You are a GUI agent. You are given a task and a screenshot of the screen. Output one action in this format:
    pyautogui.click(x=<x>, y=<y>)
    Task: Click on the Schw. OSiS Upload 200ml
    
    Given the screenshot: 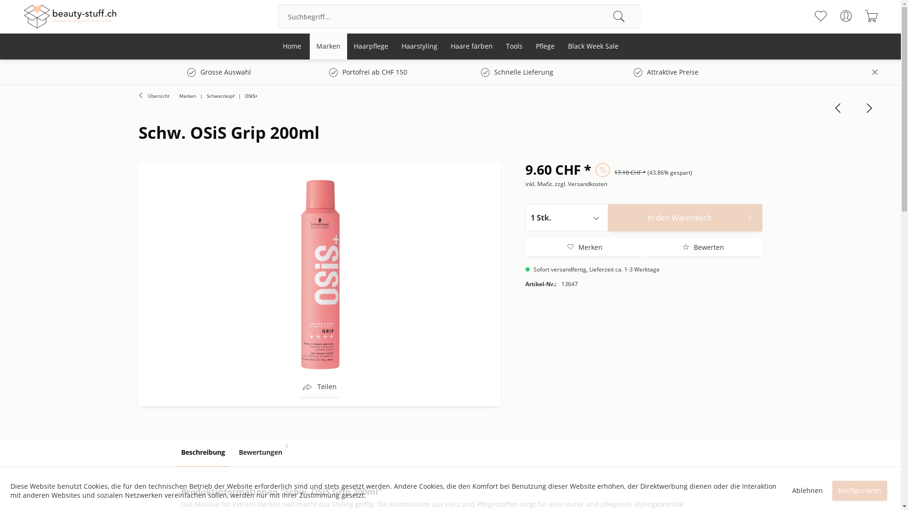 What is the action you would take?
    pyautogui.click(x=838, y=108)
    